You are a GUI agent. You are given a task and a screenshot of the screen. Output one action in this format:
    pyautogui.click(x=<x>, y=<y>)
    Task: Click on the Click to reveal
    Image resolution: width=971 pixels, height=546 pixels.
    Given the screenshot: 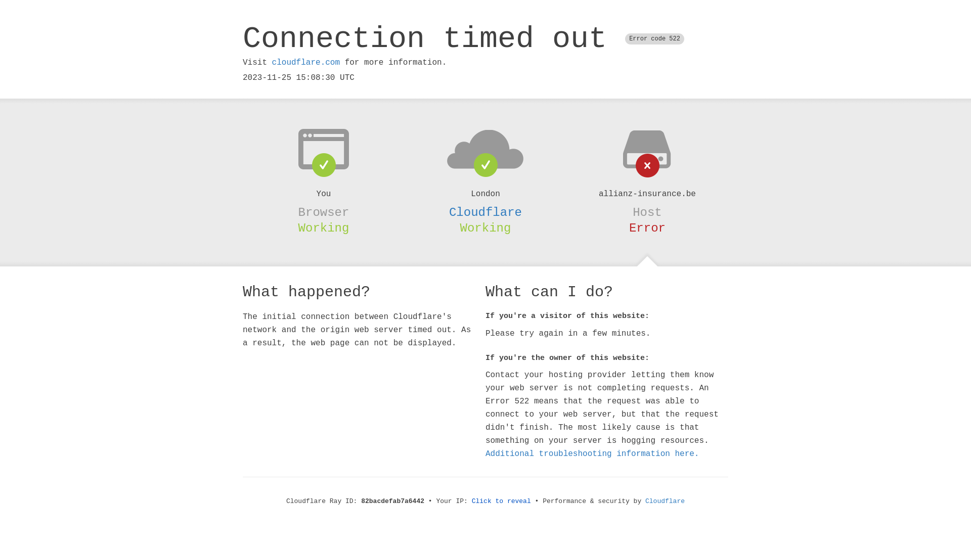 What is the action you would take?
    pyautogui.click(x=502, y=502)
    